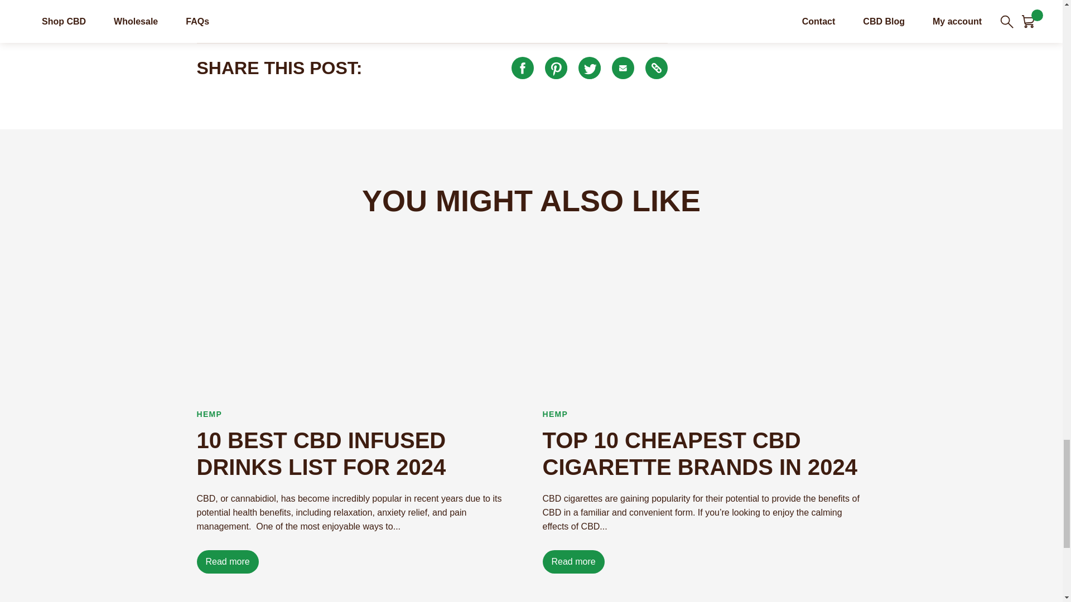  What do you see at coordinates (589, 67) in the screenshot?
I see `Share this post on Twitter` at bounding box center [589, 67].